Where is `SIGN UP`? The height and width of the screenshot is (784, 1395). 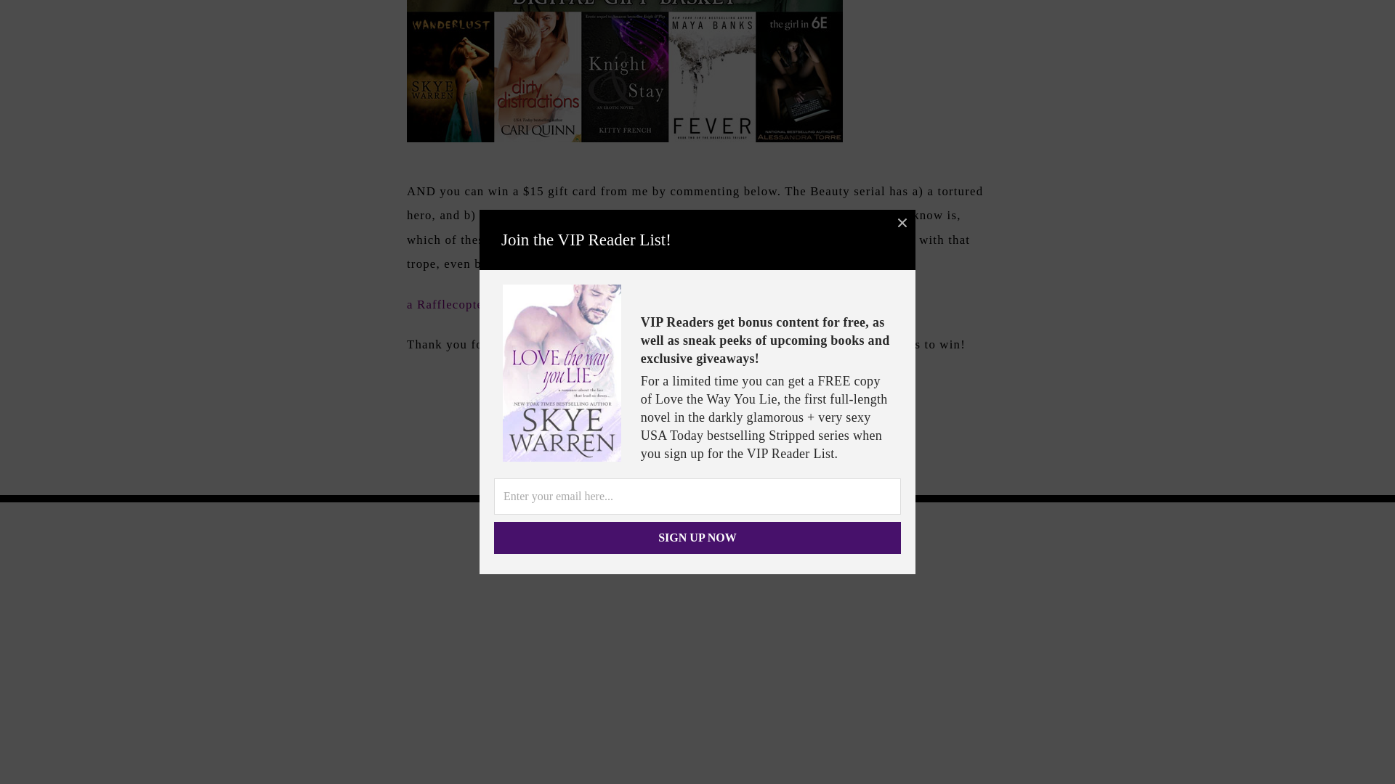
SIGN UP is located at coordinates (793, 659).